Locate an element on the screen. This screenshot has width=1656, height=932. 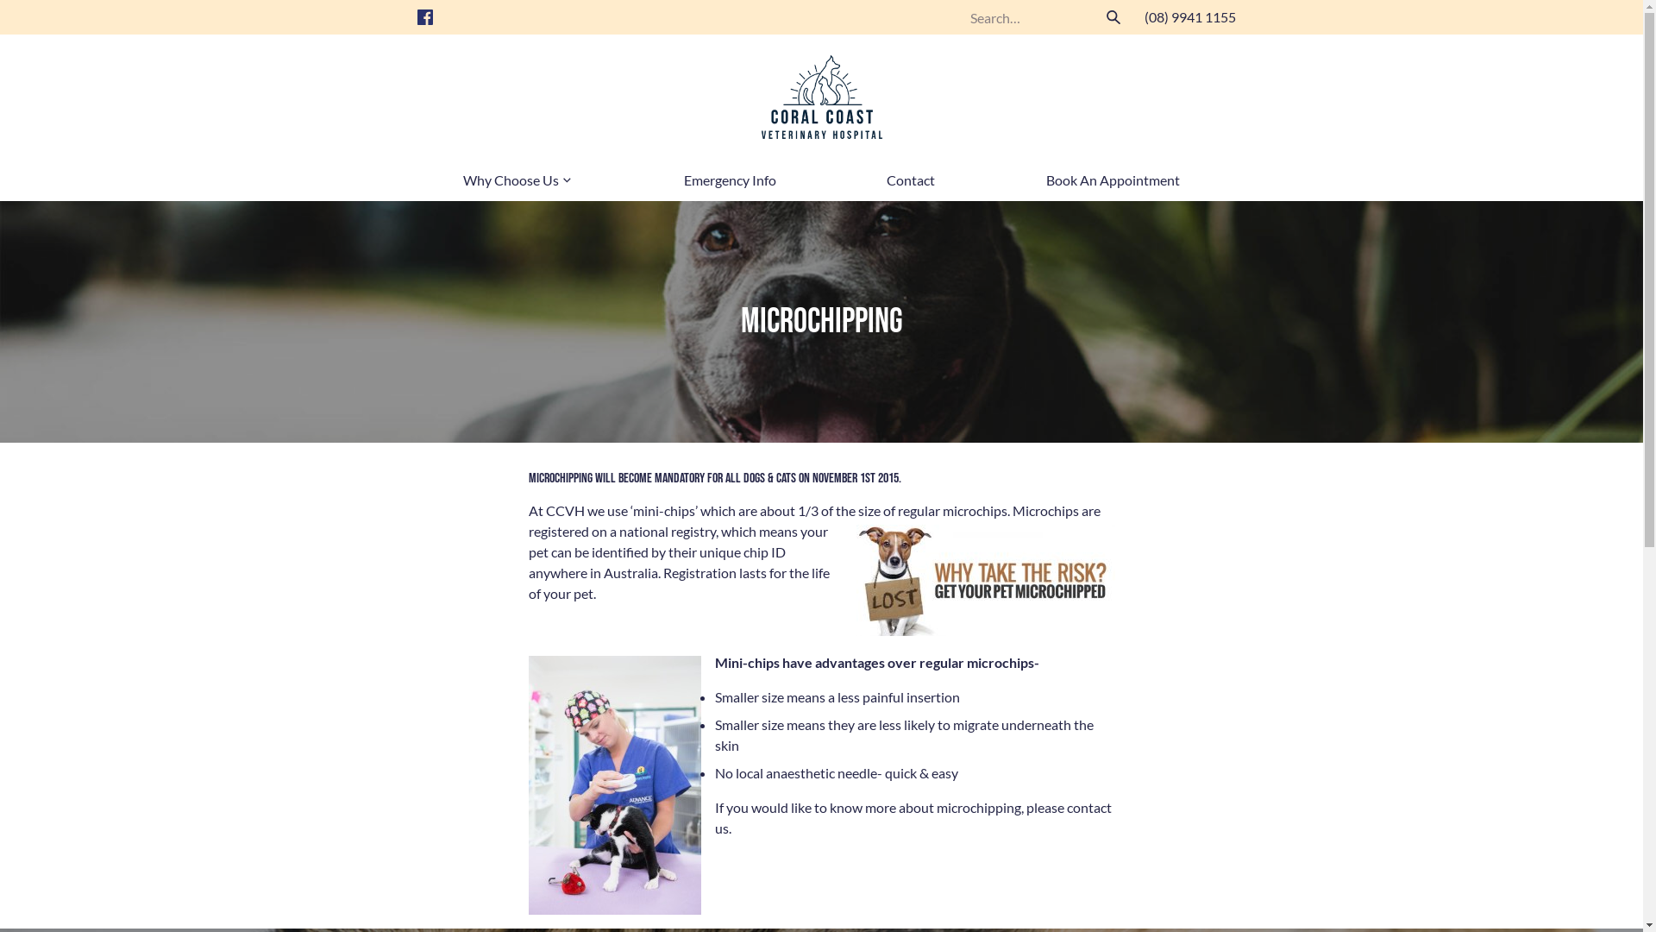
Contact is located at coordinates (911, 180).